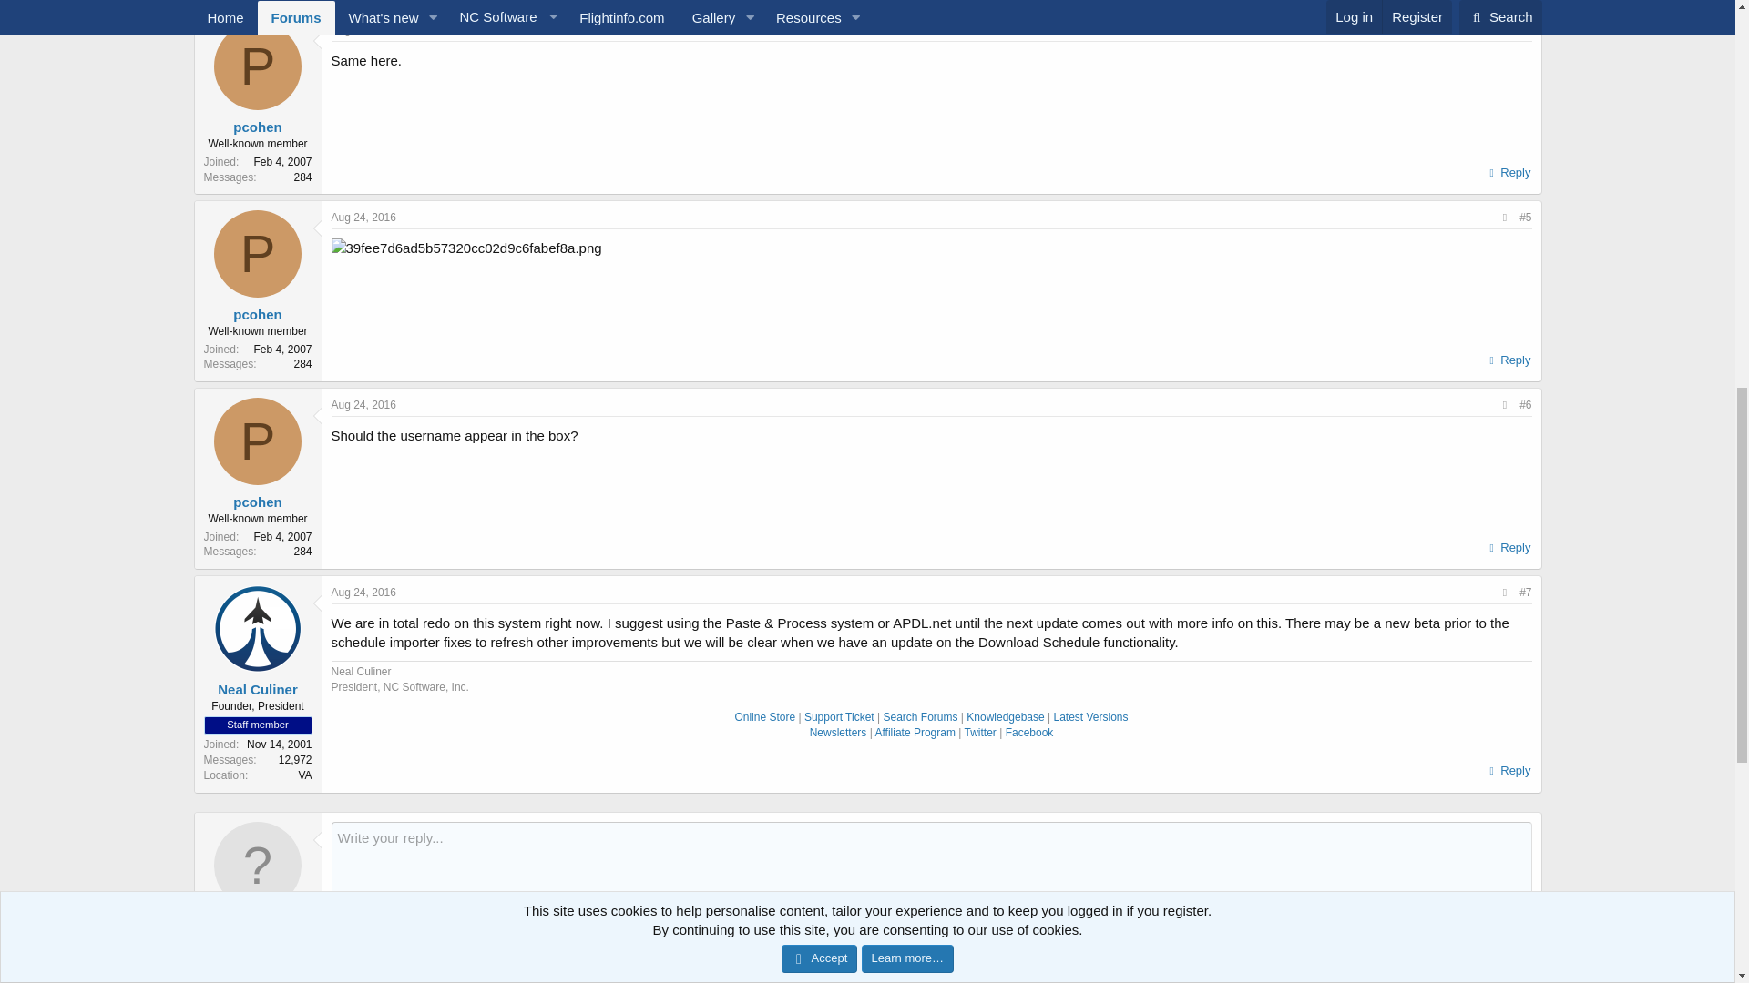 The width and height of the screenshot is (1749, 983). I want to click on Reply, quoting this message, so click(1507, 173).